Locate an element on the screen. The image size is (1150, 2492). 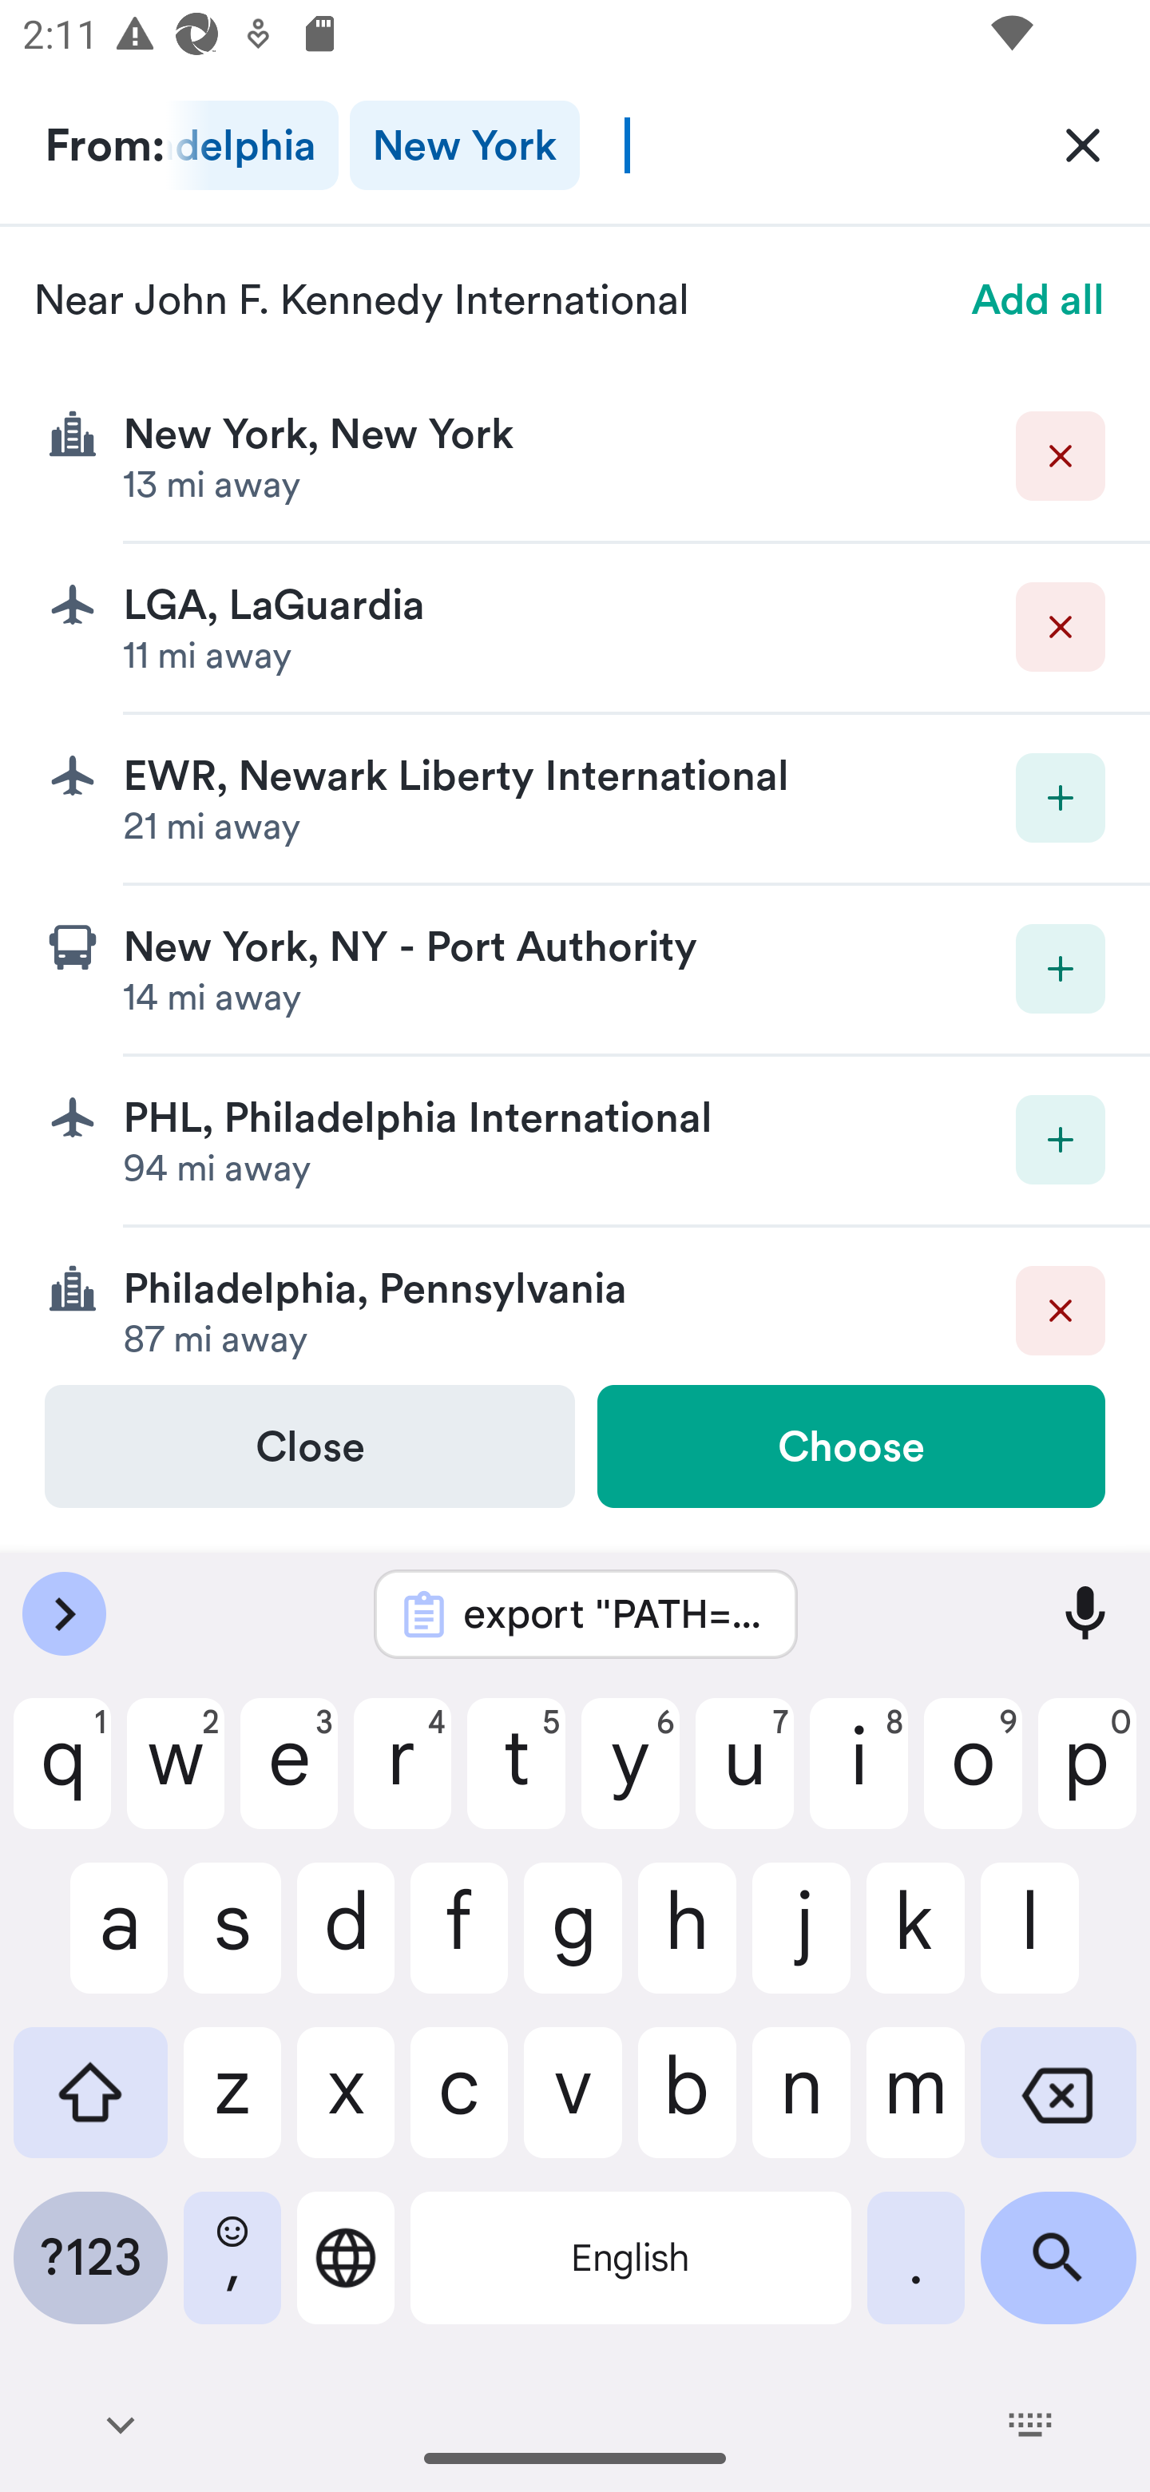
New York is located at coordinates (464, 145).